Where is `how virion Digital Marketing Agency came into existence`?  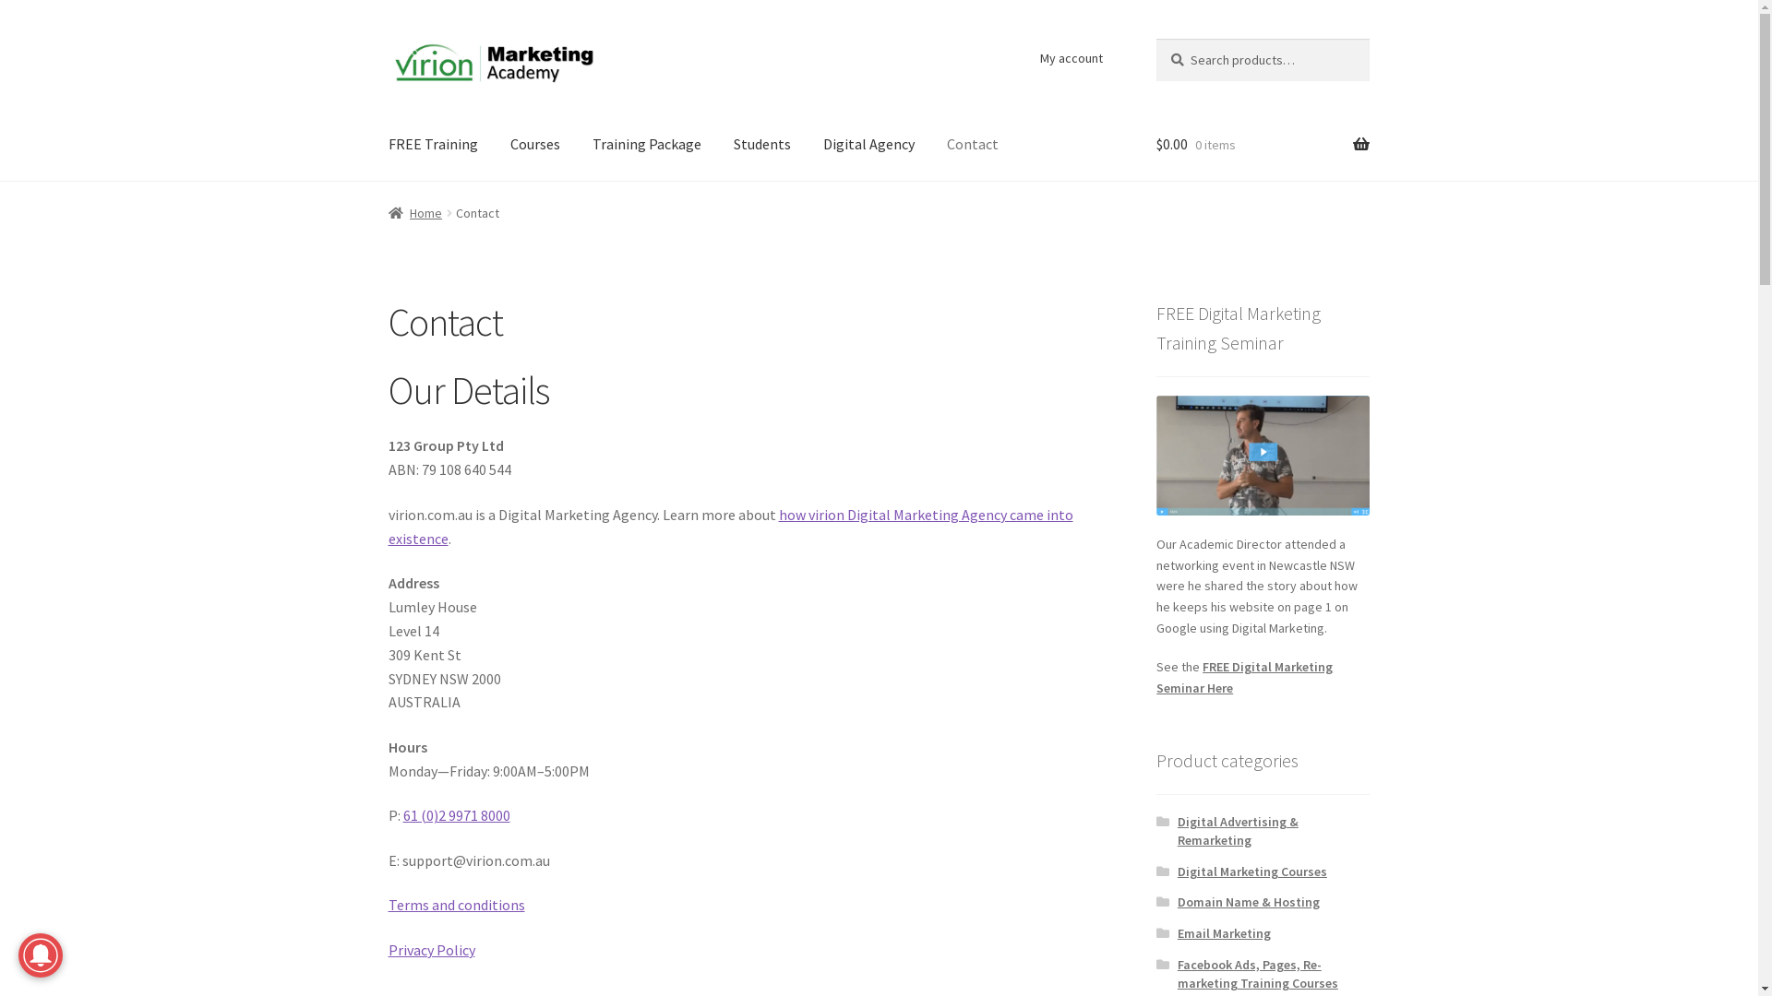
how virion Digital Marketing Agency came into existence is located at coordinates (731, 527).